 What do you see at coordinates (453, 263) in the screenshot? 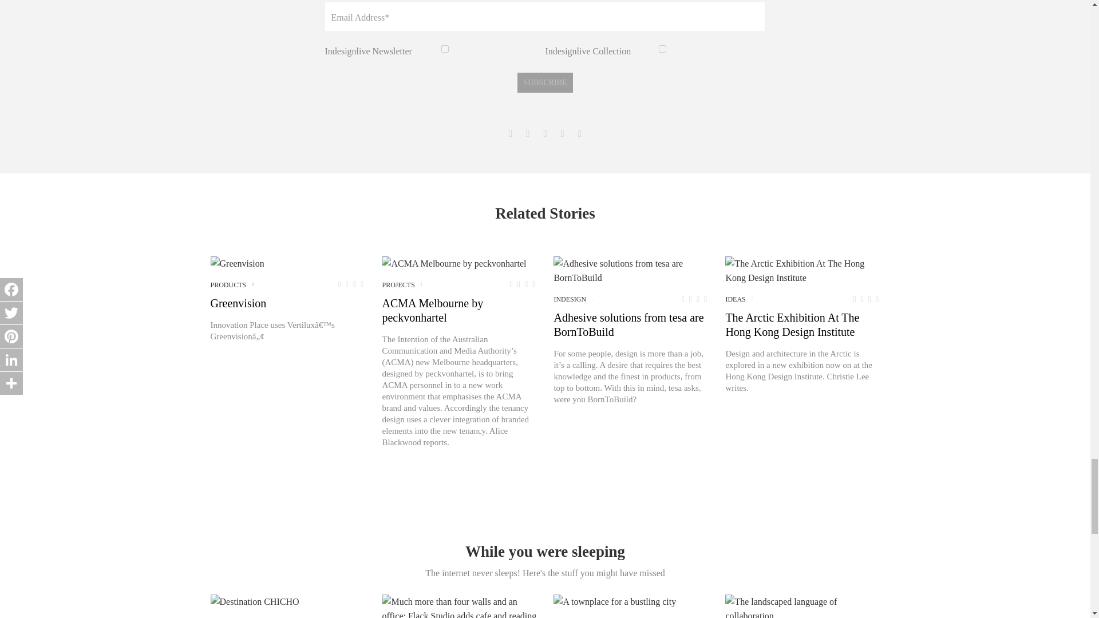
I see `ACMA Melbourne by peckvonhartel` at bounding box center [453, 263].